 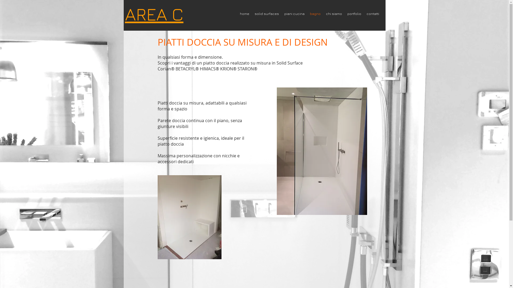 I want to click on contatti, so click(x=373, y=14).